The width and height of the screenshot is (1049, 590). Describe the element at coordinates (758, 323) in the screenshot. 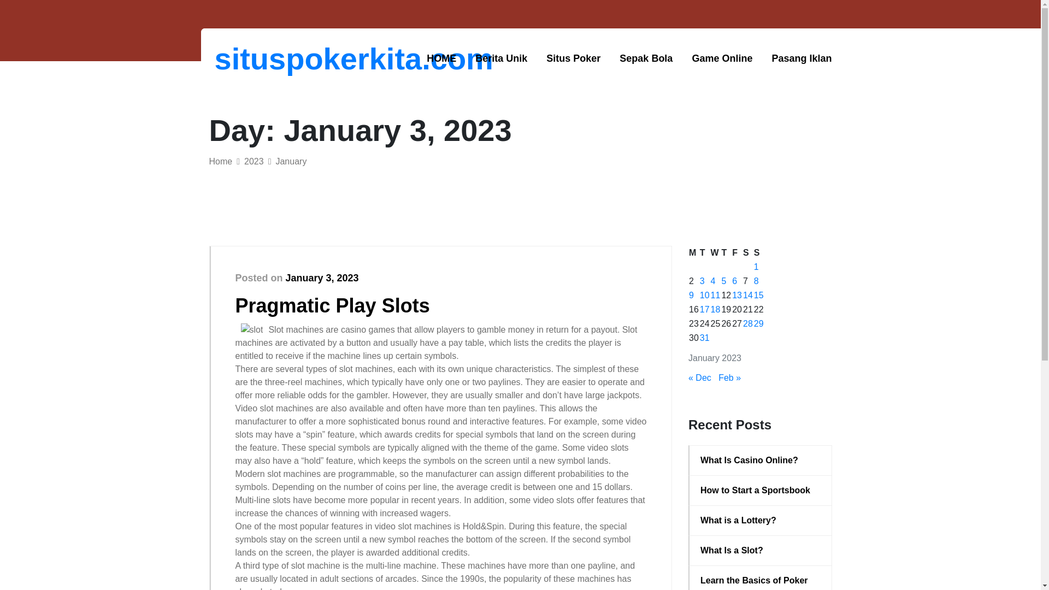

I see `29` at that location.